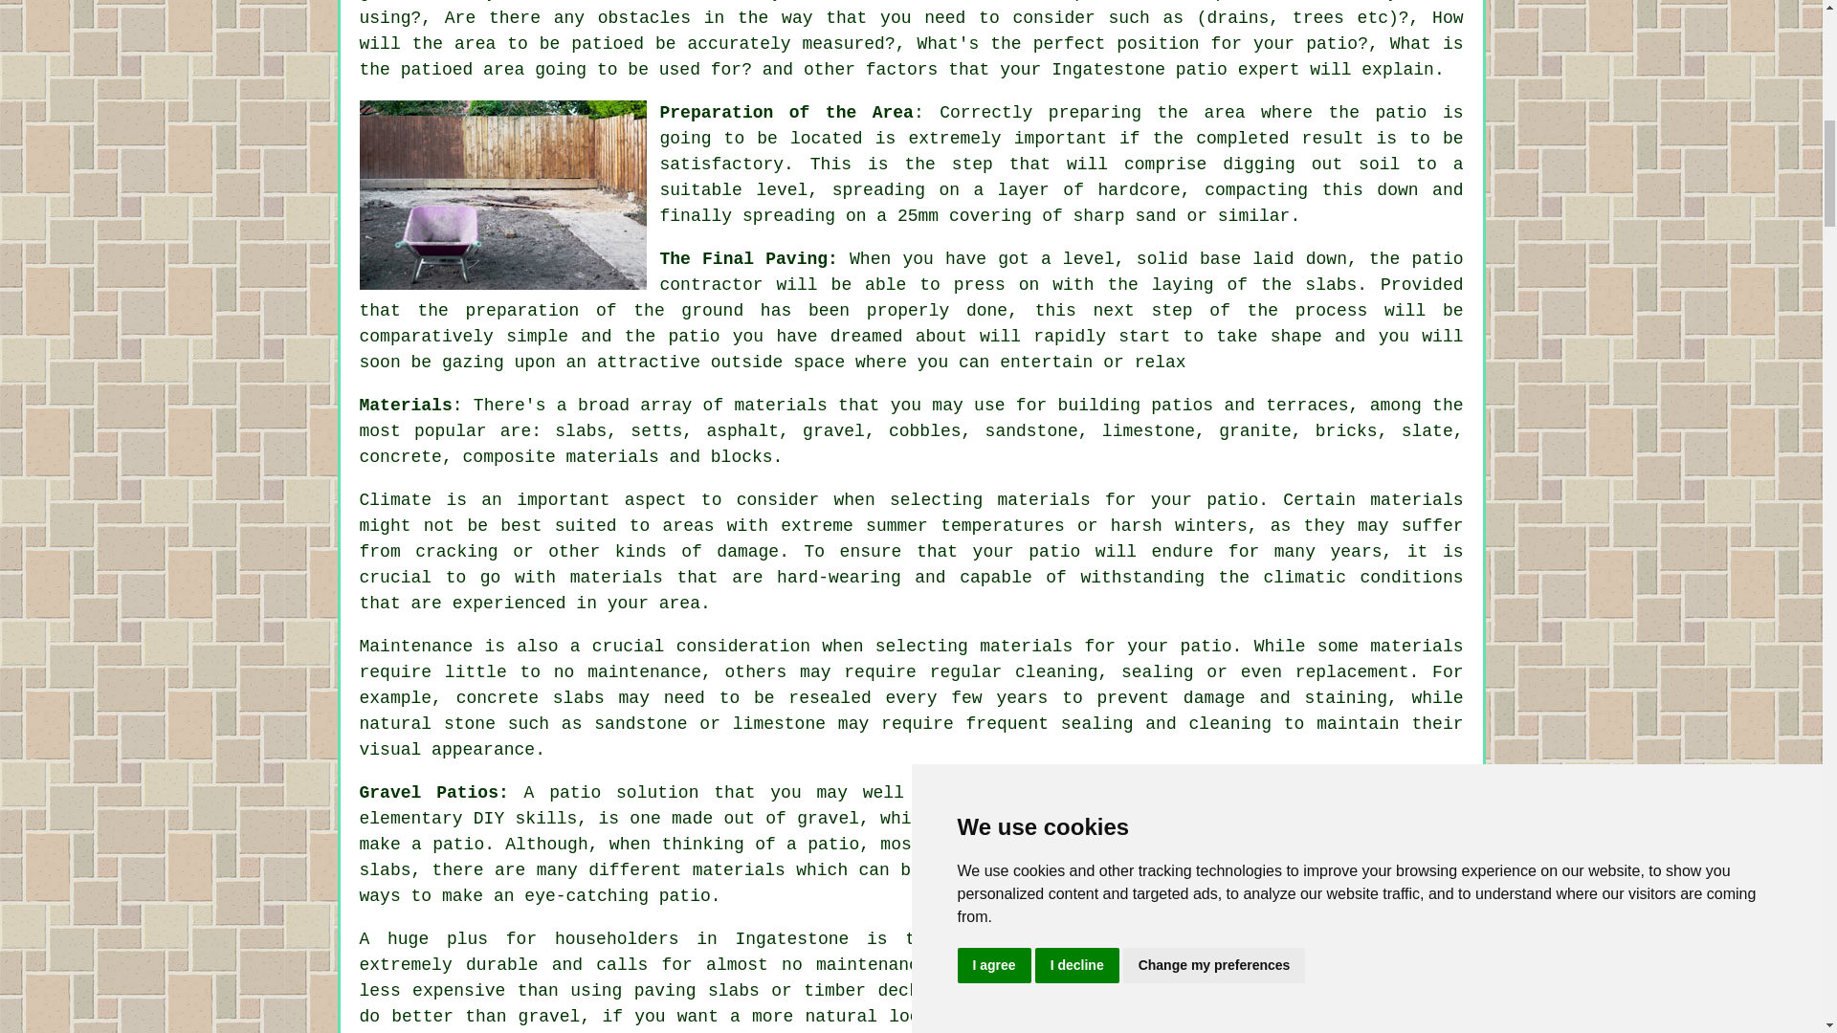  What do you see at coordinates (742, 457) in the screenshot?
I see `blocks` at bounding box center [742, 457].